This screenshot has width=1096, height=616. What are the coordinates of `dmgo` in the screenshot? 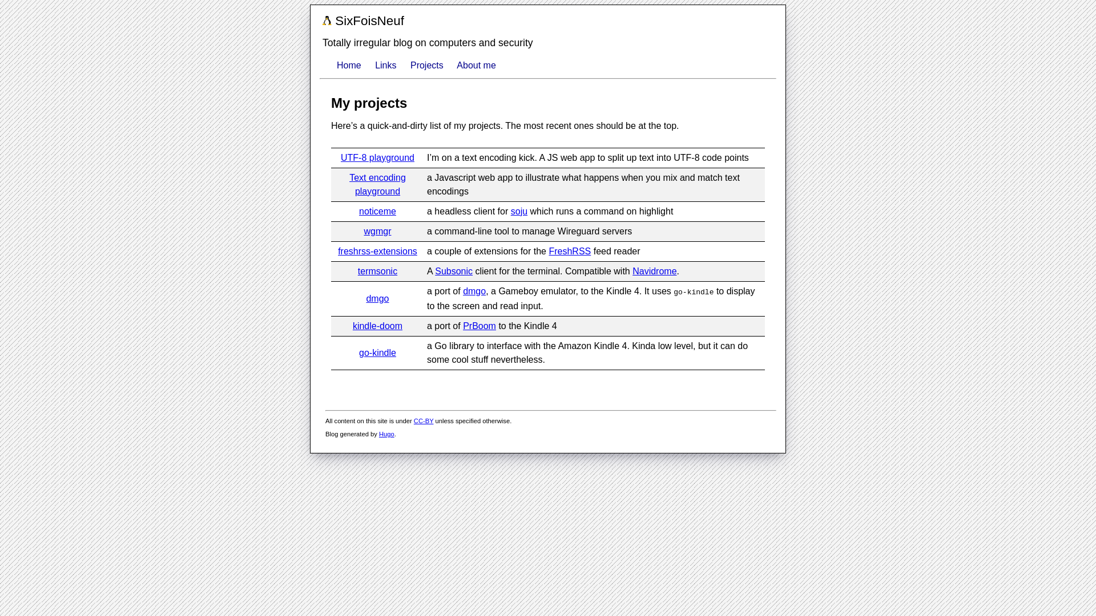 It's located at (474, 291).